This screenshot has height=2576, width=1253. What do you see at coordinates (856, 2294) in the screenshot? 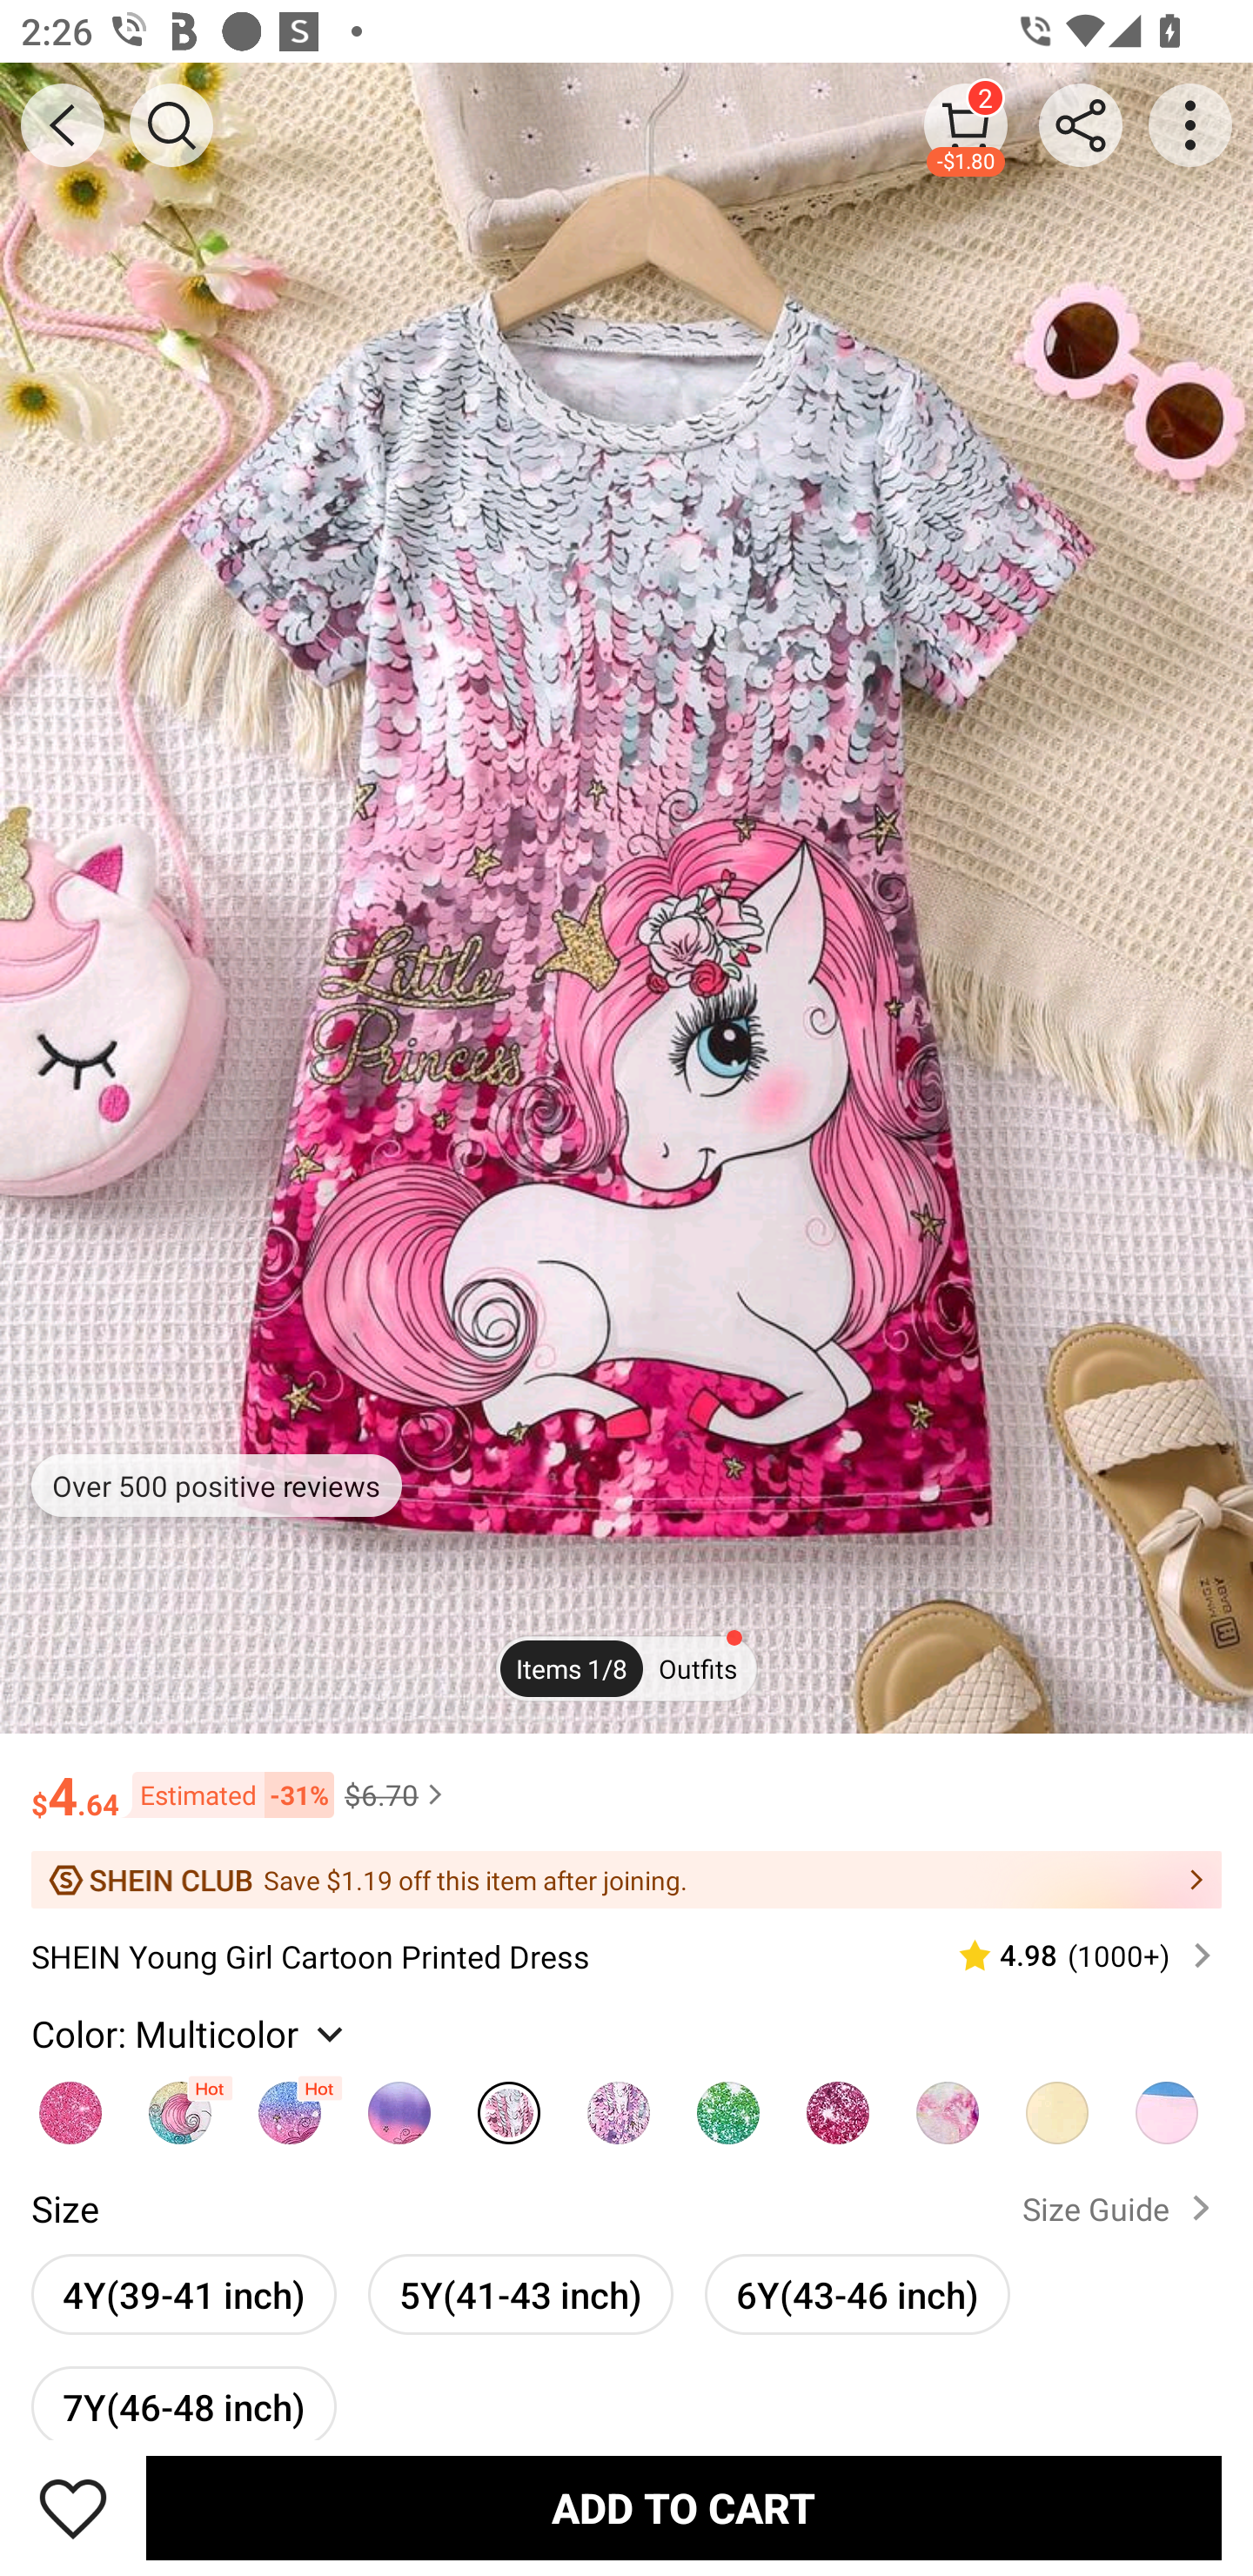
I see `6Y(43-46 inch) 6Y(43-46 inch)unselected option` at bounding box center [856, 2294].